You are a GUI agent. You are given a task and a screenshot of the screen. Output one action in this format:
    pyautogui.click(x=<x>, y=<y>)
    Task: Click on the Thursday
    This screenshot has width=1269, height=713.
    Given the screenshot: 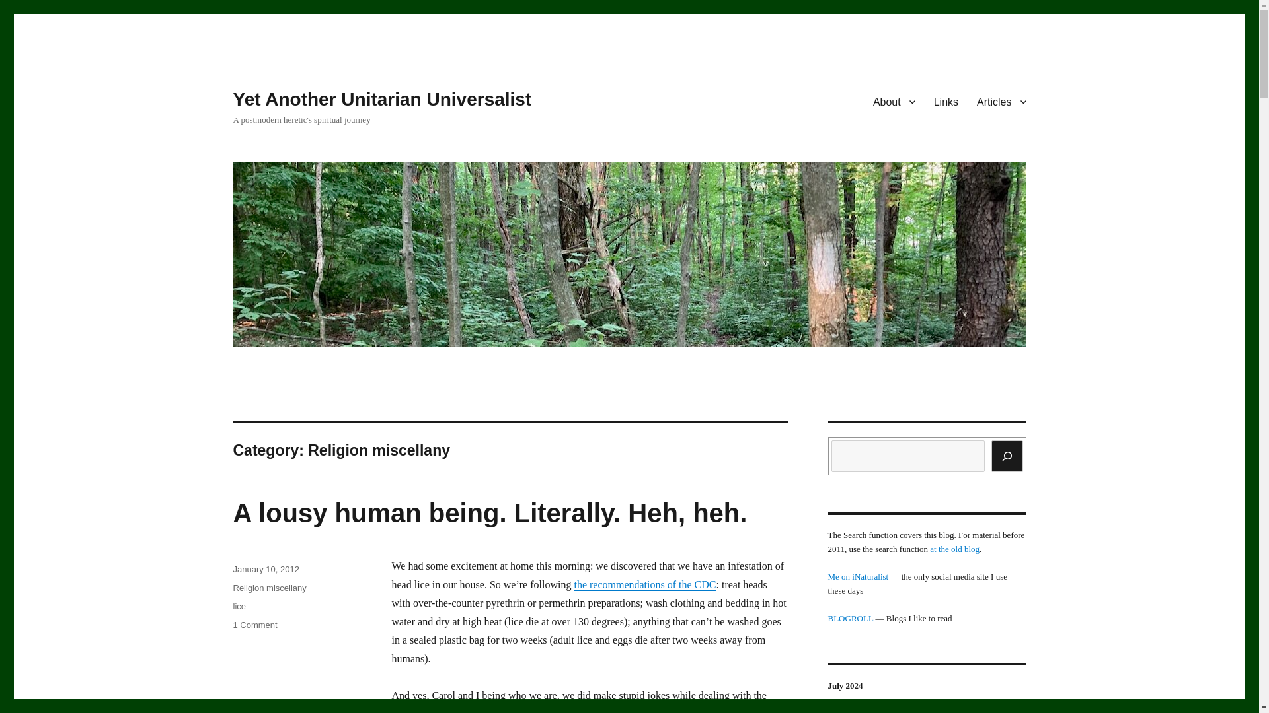 What is the action you would take?
    pyautogui.click(x=955, y=710)
    